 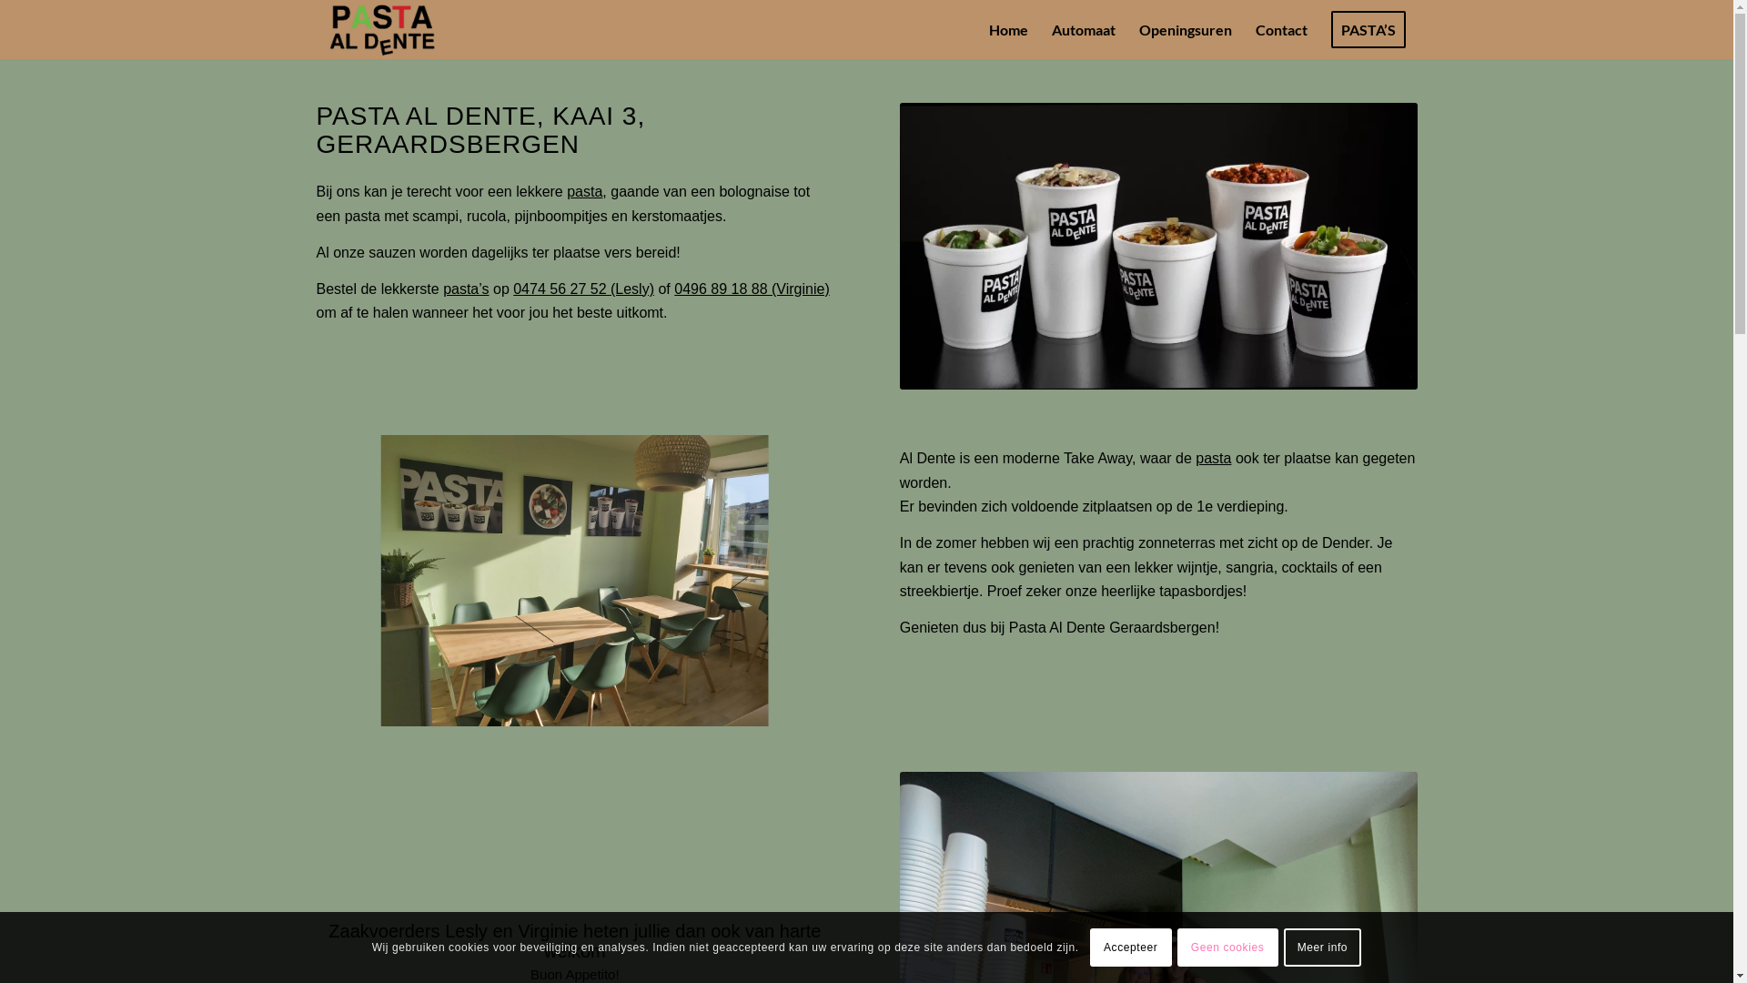 What do you see at coordinates (1159, 246) in the screenshot?
I see `pasta's` at bounding box center [1159, 246].